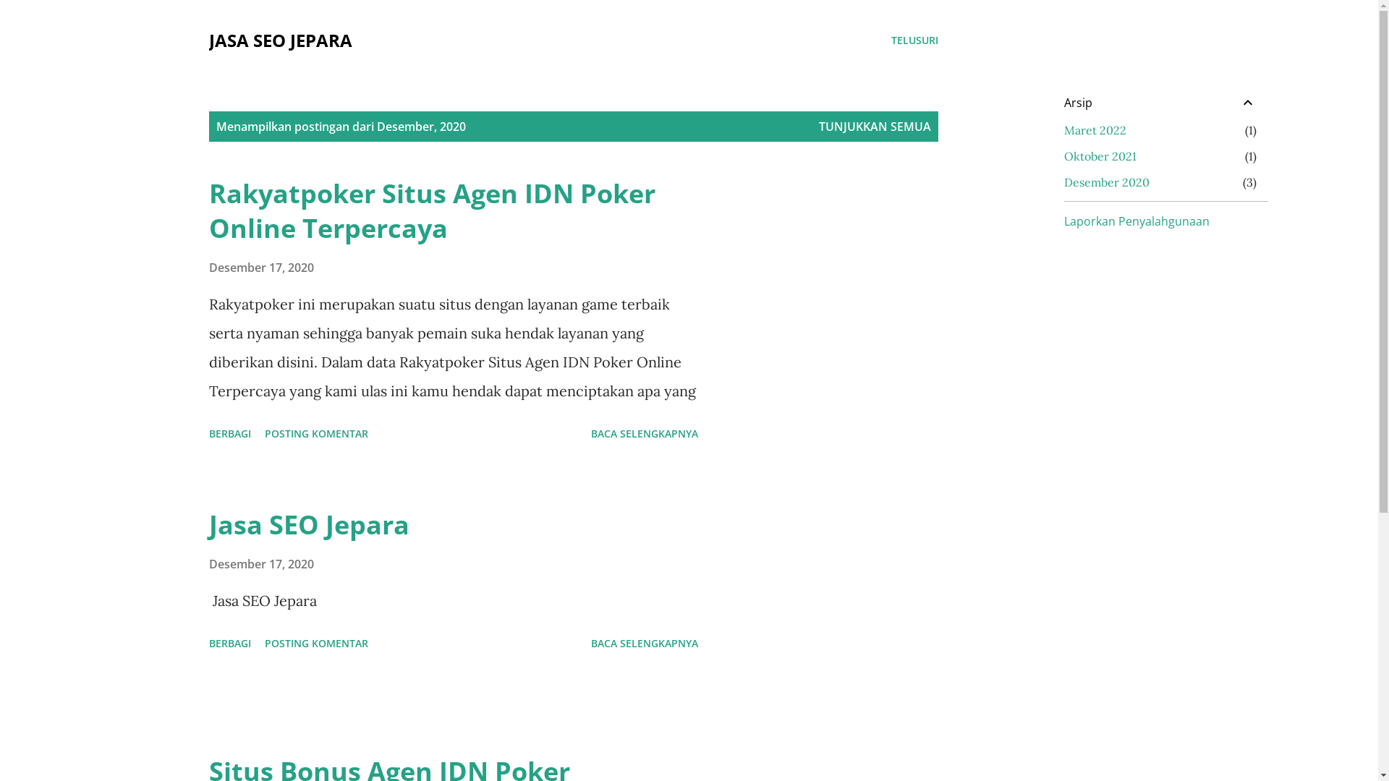 The height and width of the screenshot is (781, 1389). Describe the element at coordinates (260, 268) in the screenshot. I see `Desember 17, 2020` at that location.